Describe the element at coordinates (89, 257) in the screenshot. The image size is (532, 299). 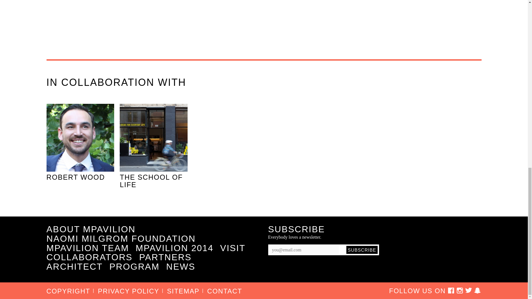
I see `COLLABORATORS` at that location.